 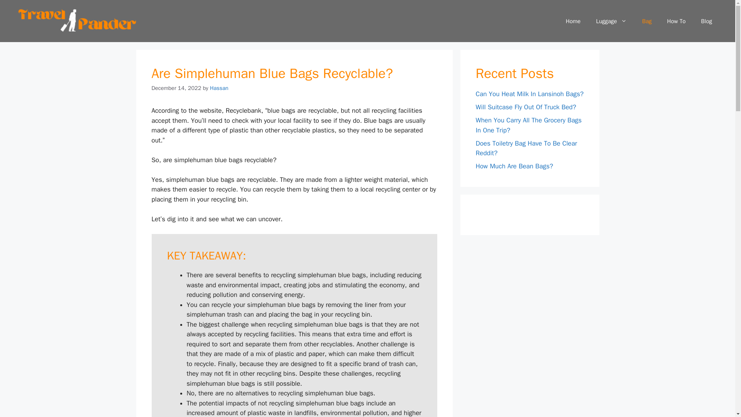 What do you see at coordinates (573, 21) in the screenshot?
I see `Home` at bounding box center [573, 21].